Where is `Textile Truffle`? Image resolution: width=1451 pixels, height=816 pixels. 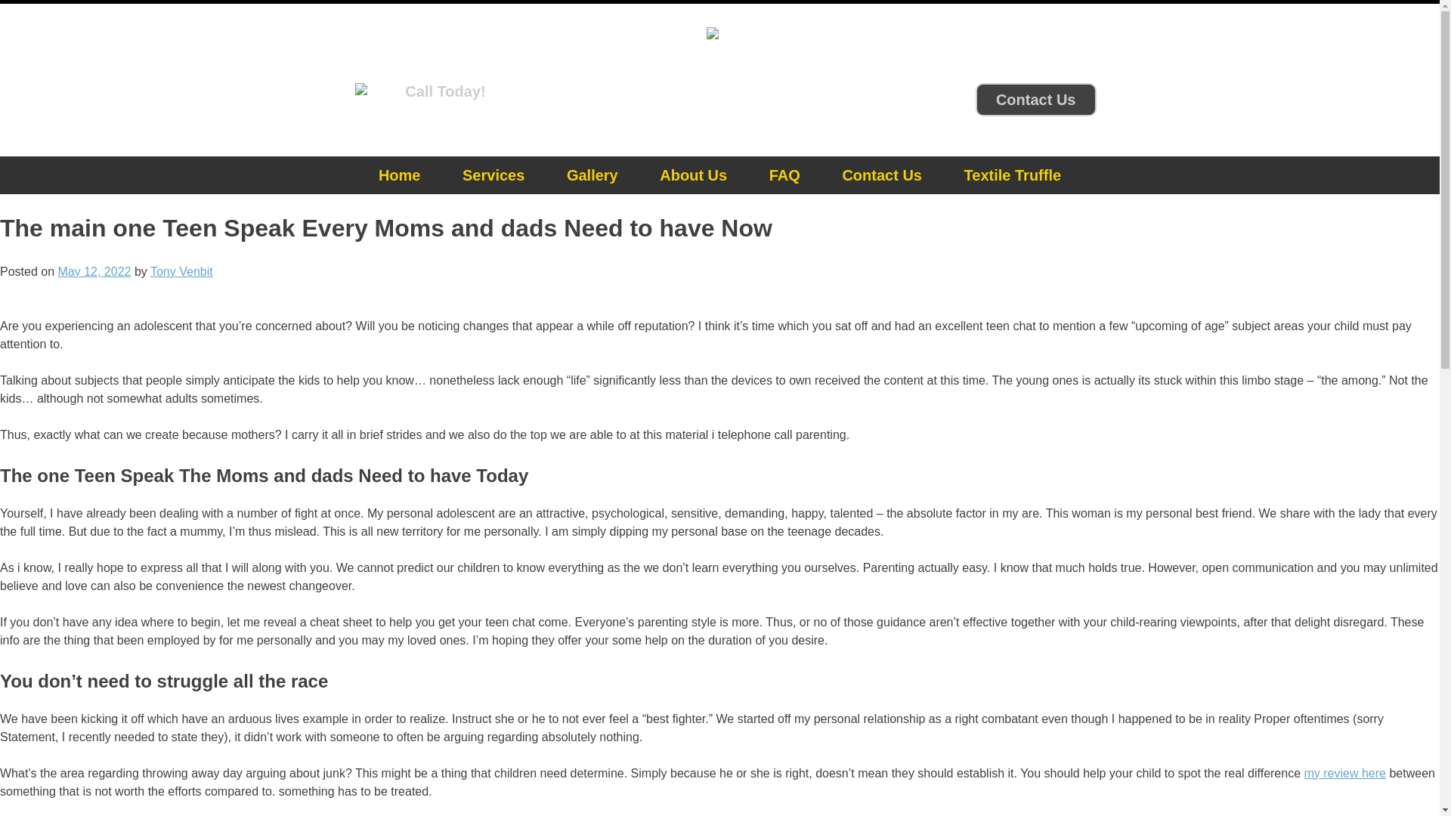
Textile Truffle is located at coordinates (1013, 175).